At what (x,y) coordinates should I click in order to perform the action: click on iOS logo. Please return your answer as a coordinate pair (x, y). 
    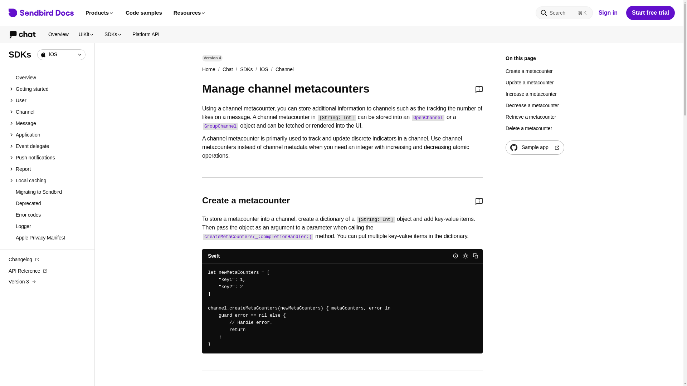
    Looking at the image, I should click on (43, 54).